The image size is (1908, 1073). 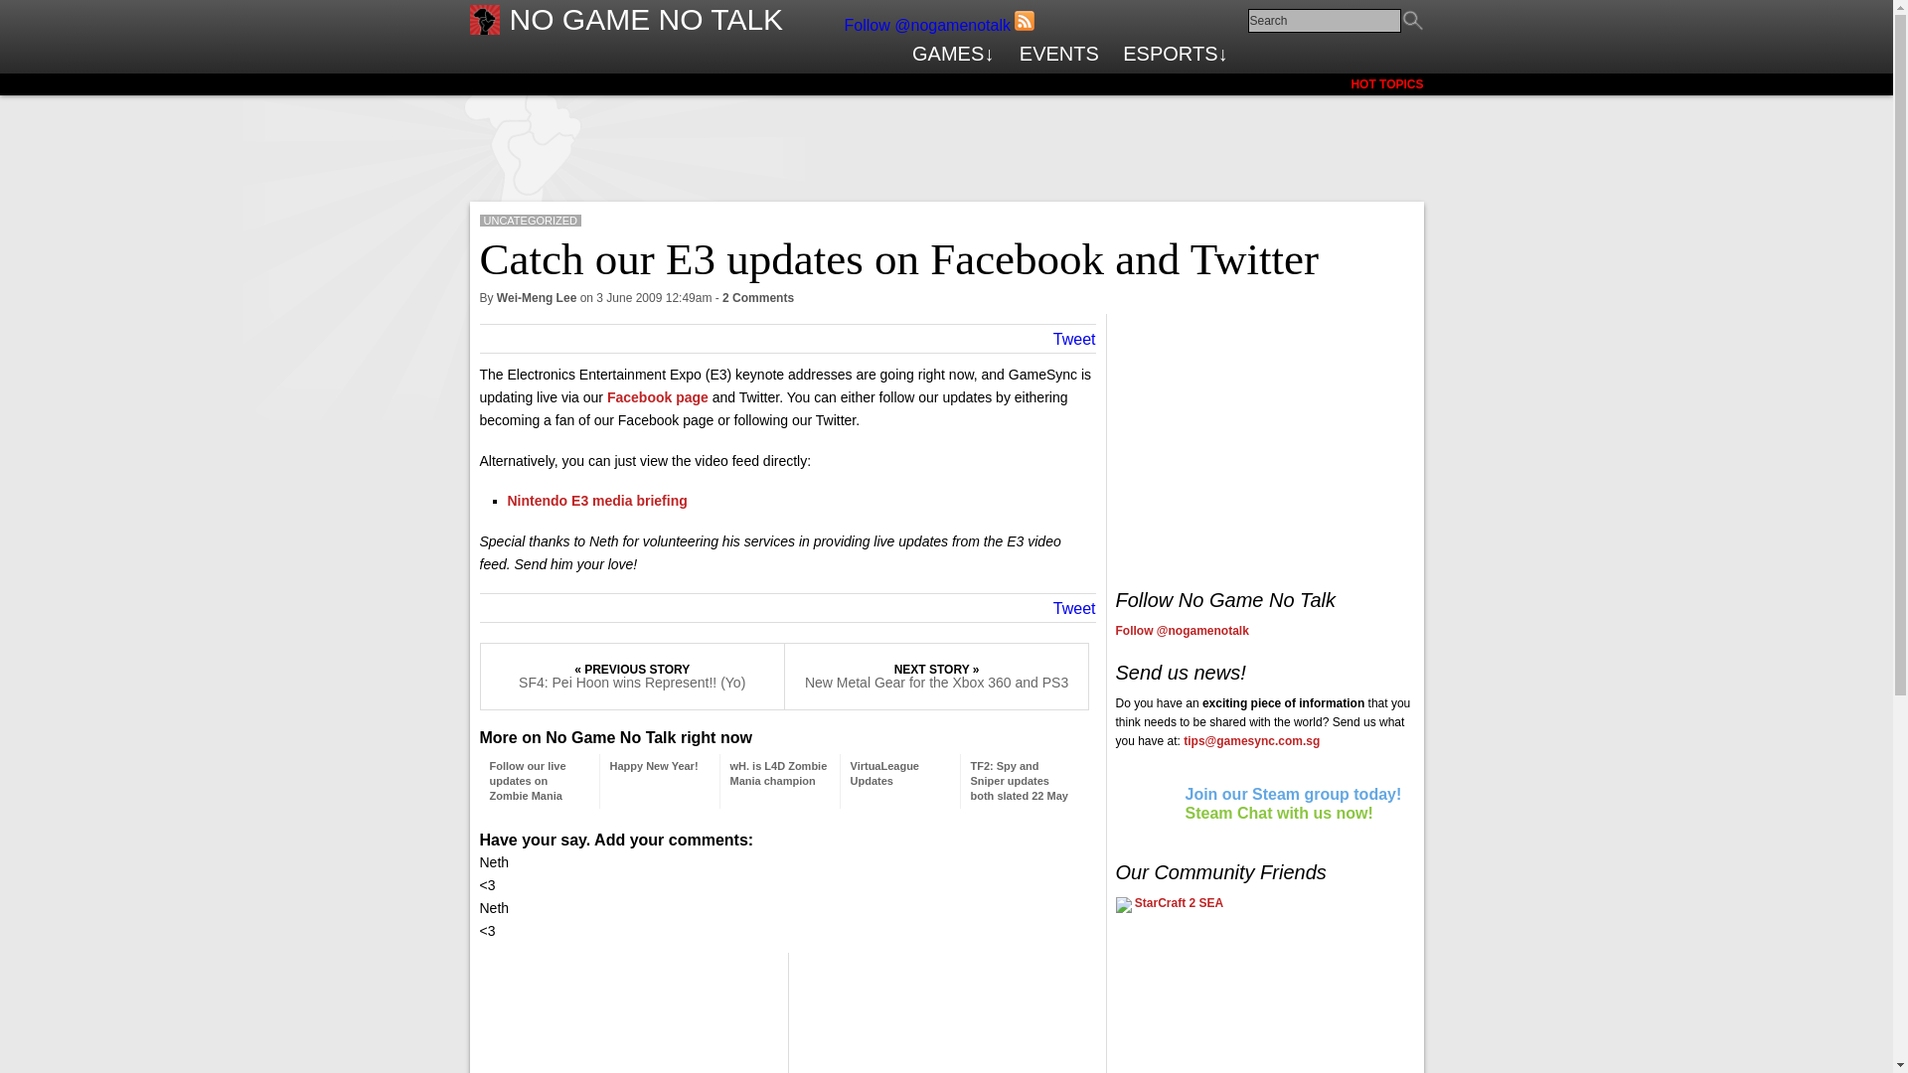 I want to click on wH. is L4D Zombie Mania champion, so click(x=777, y=773).